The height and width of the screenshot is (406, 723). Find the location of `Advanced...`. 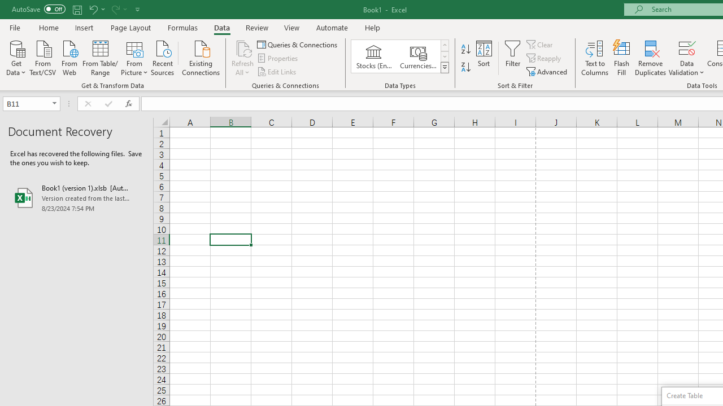

Advanced... is located at coordinates (548, 71).